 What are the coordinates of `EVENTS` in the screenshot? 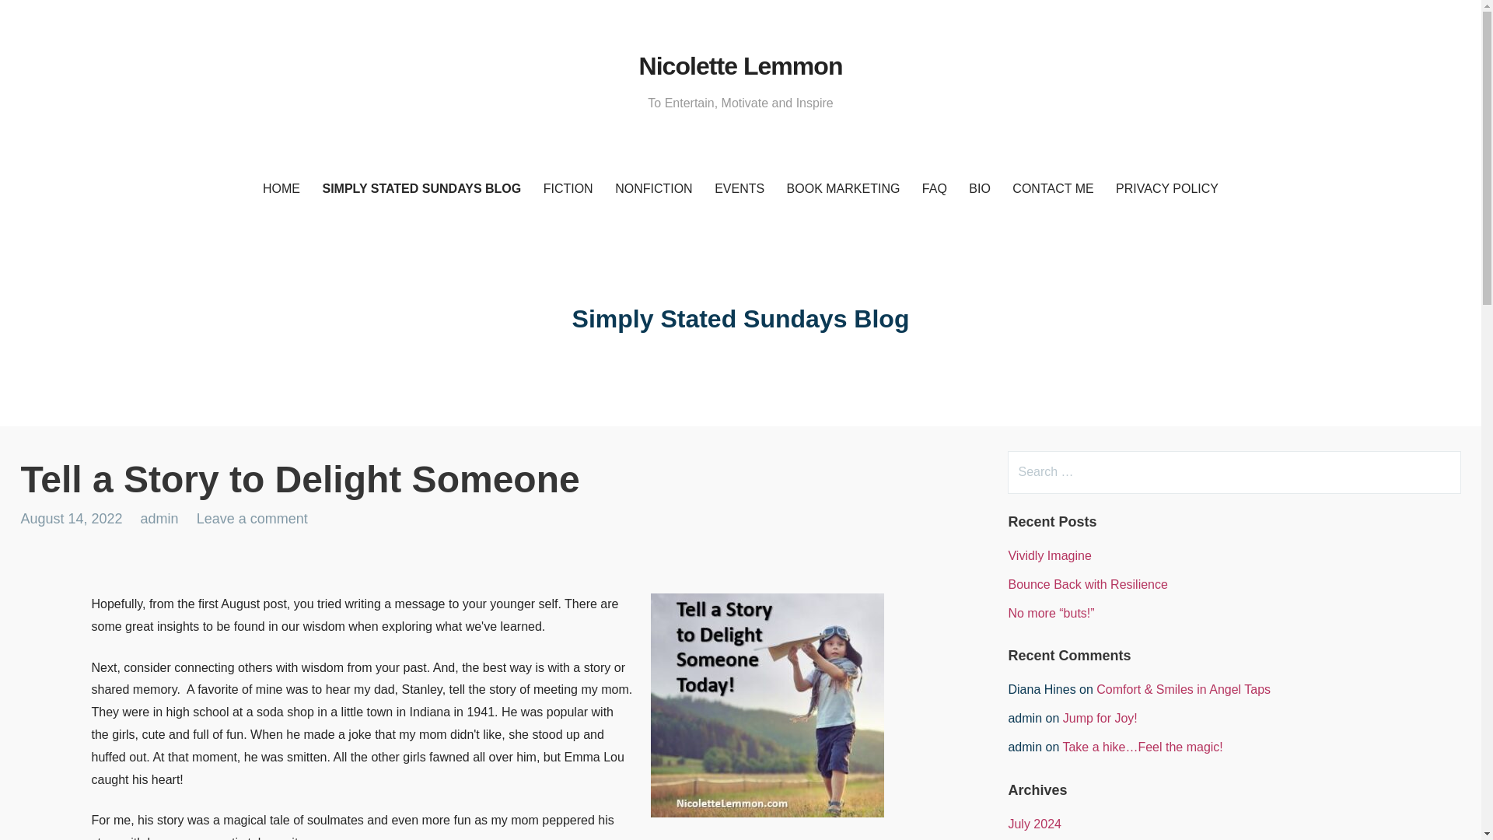 It's located at (739, 189).